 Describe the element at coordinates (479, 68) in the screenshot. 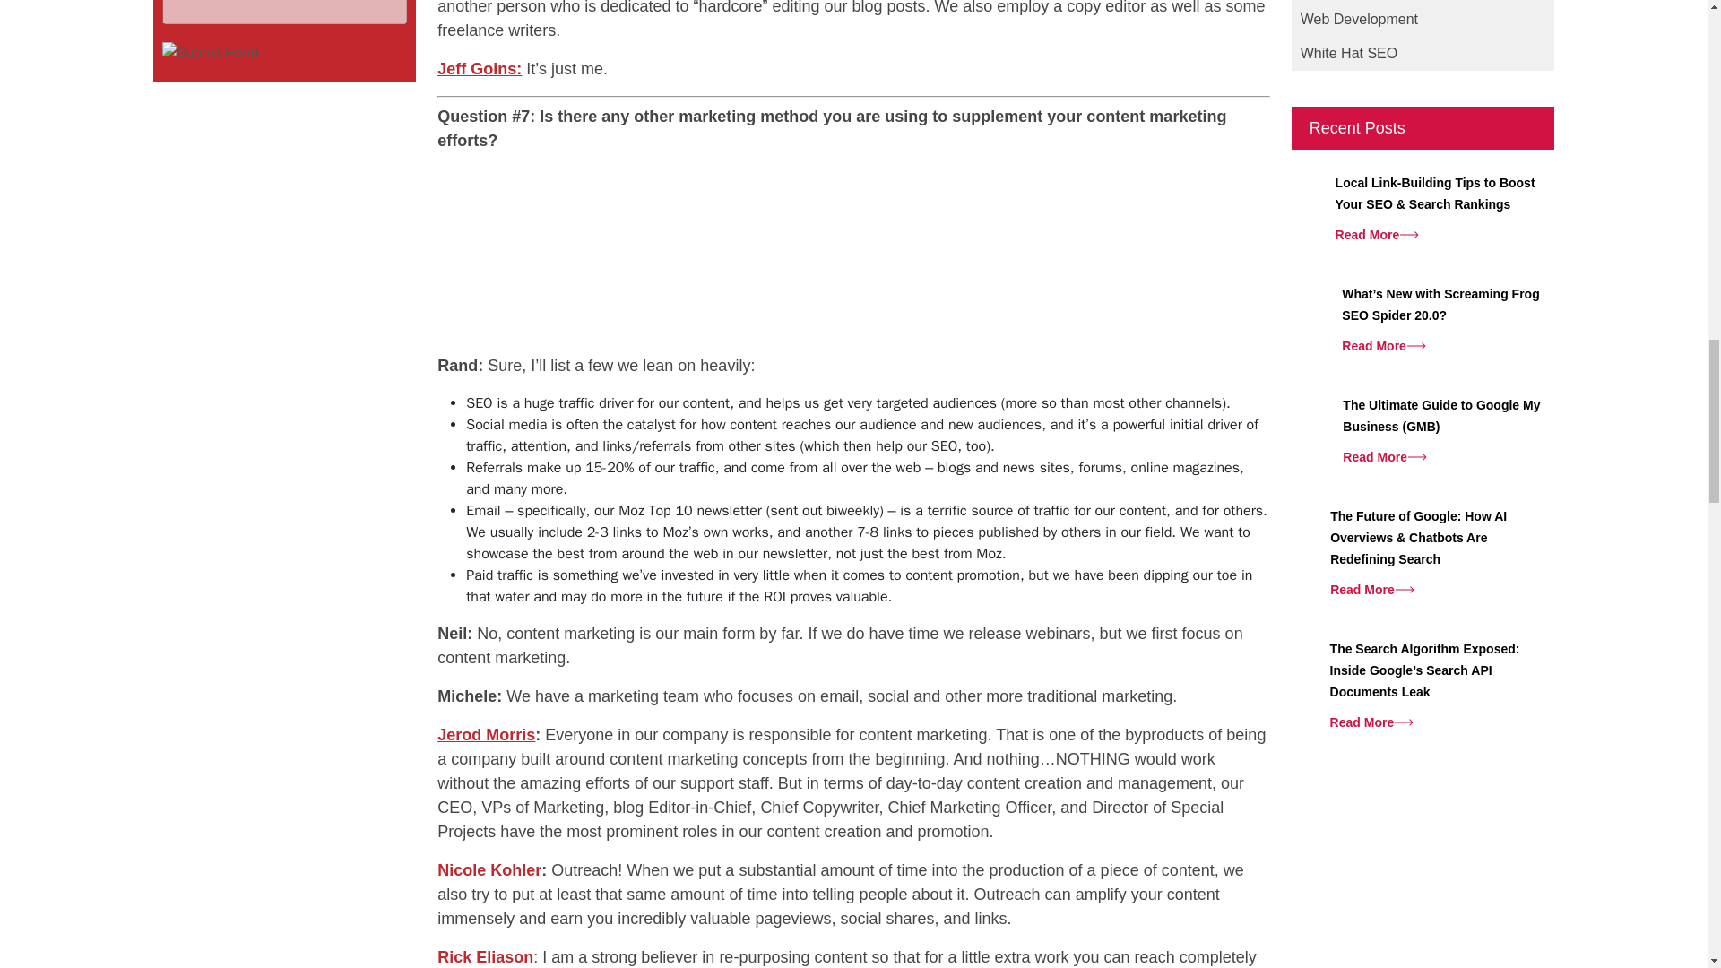

I see `Jeff Goins` at that location.